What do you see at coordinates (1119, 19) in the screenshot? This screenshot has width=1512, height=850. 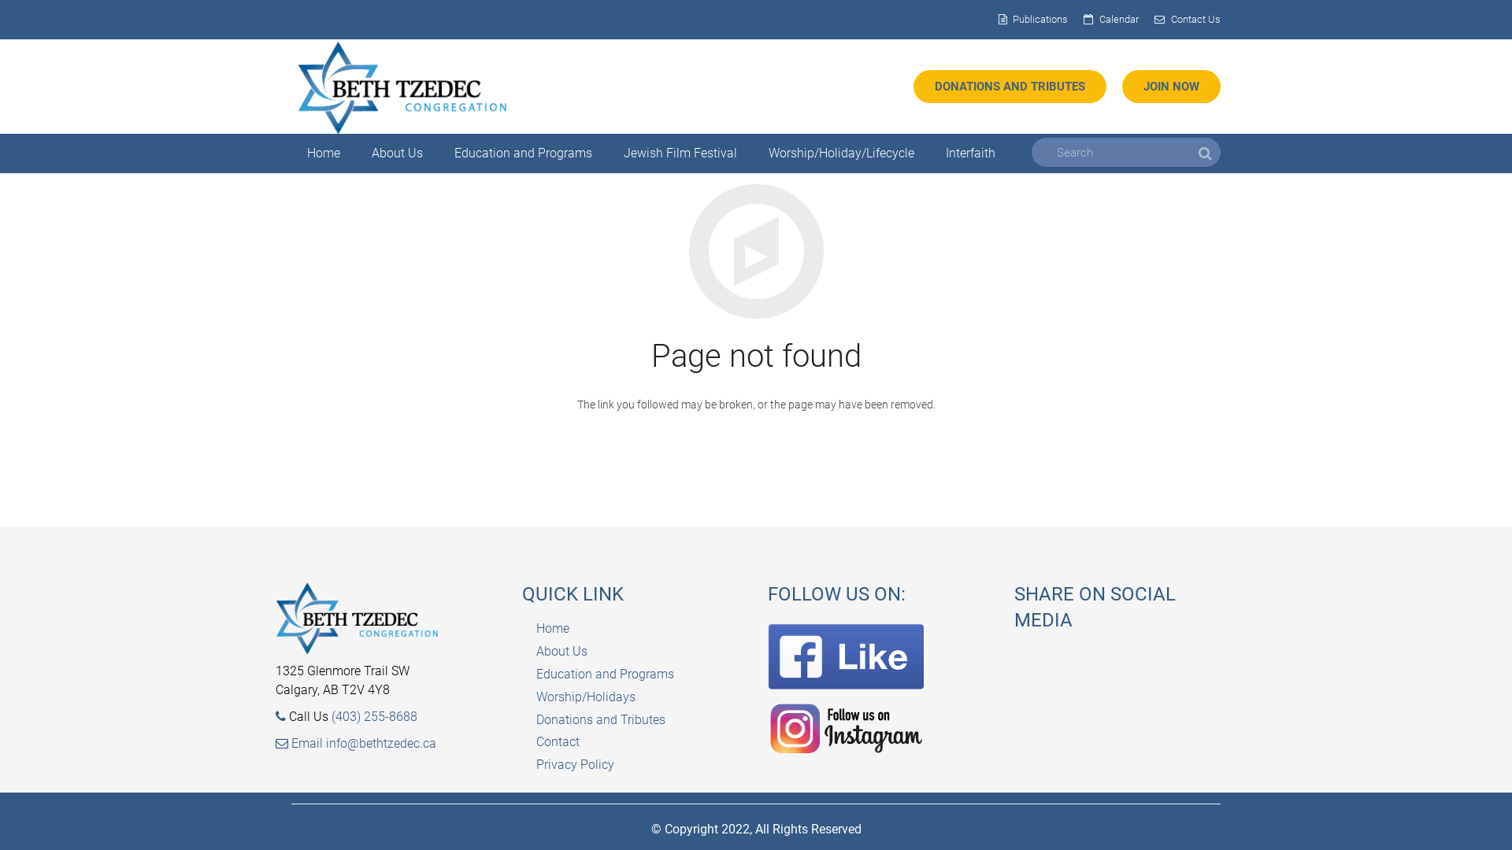 I see `Calendar` at bounding box center [1119, 19].